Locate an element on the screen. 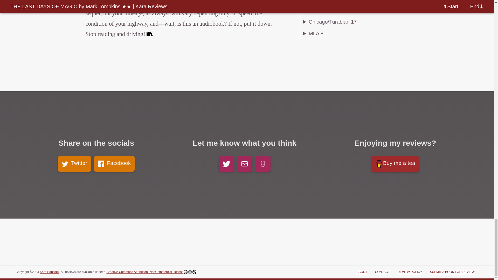 This screenshot has height=280, width=498. ABOUT is located at coordinates (362, 272).